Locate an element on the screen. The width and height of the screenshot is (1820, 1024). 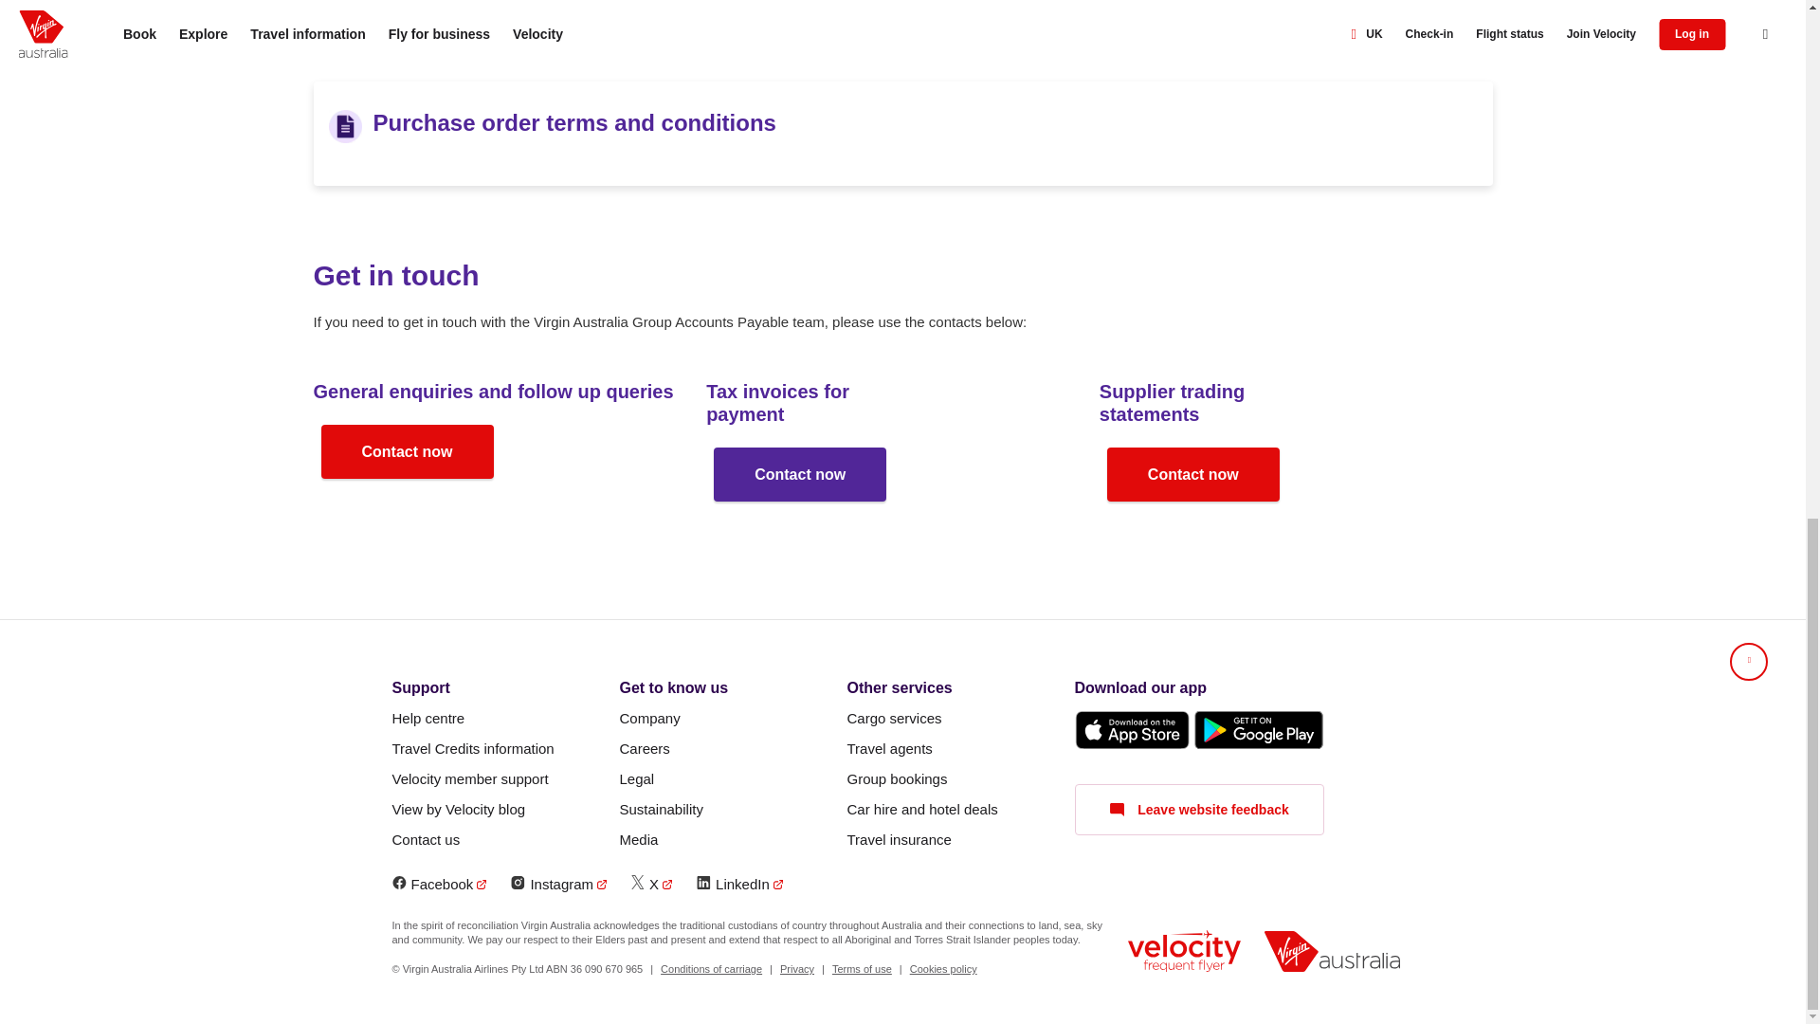
Legal is located at coordinates (637, 779).